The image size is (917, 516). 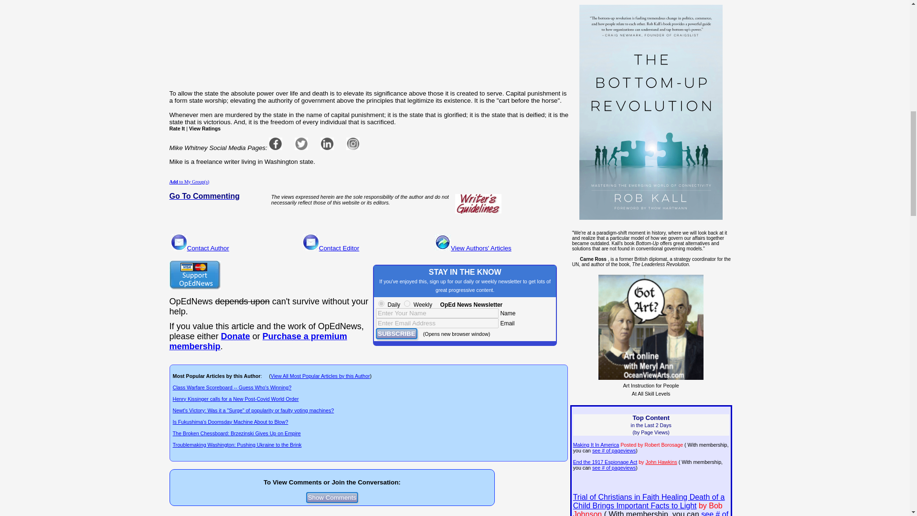 I want to click on Enter Email Address, so click(x=437, y=323).